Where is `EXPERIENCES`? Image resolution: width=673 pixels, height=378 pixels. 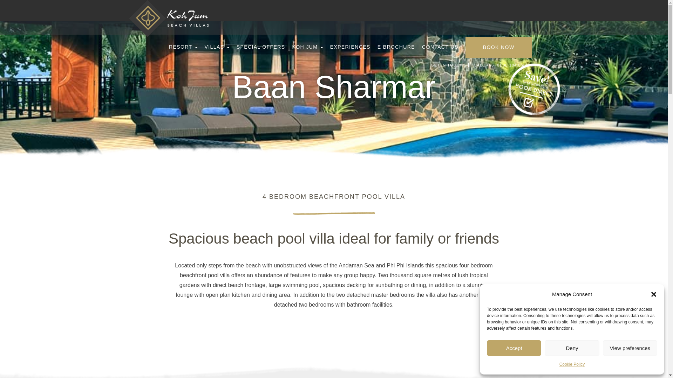
EXPERIENCES is located at coordinates (351, 47).